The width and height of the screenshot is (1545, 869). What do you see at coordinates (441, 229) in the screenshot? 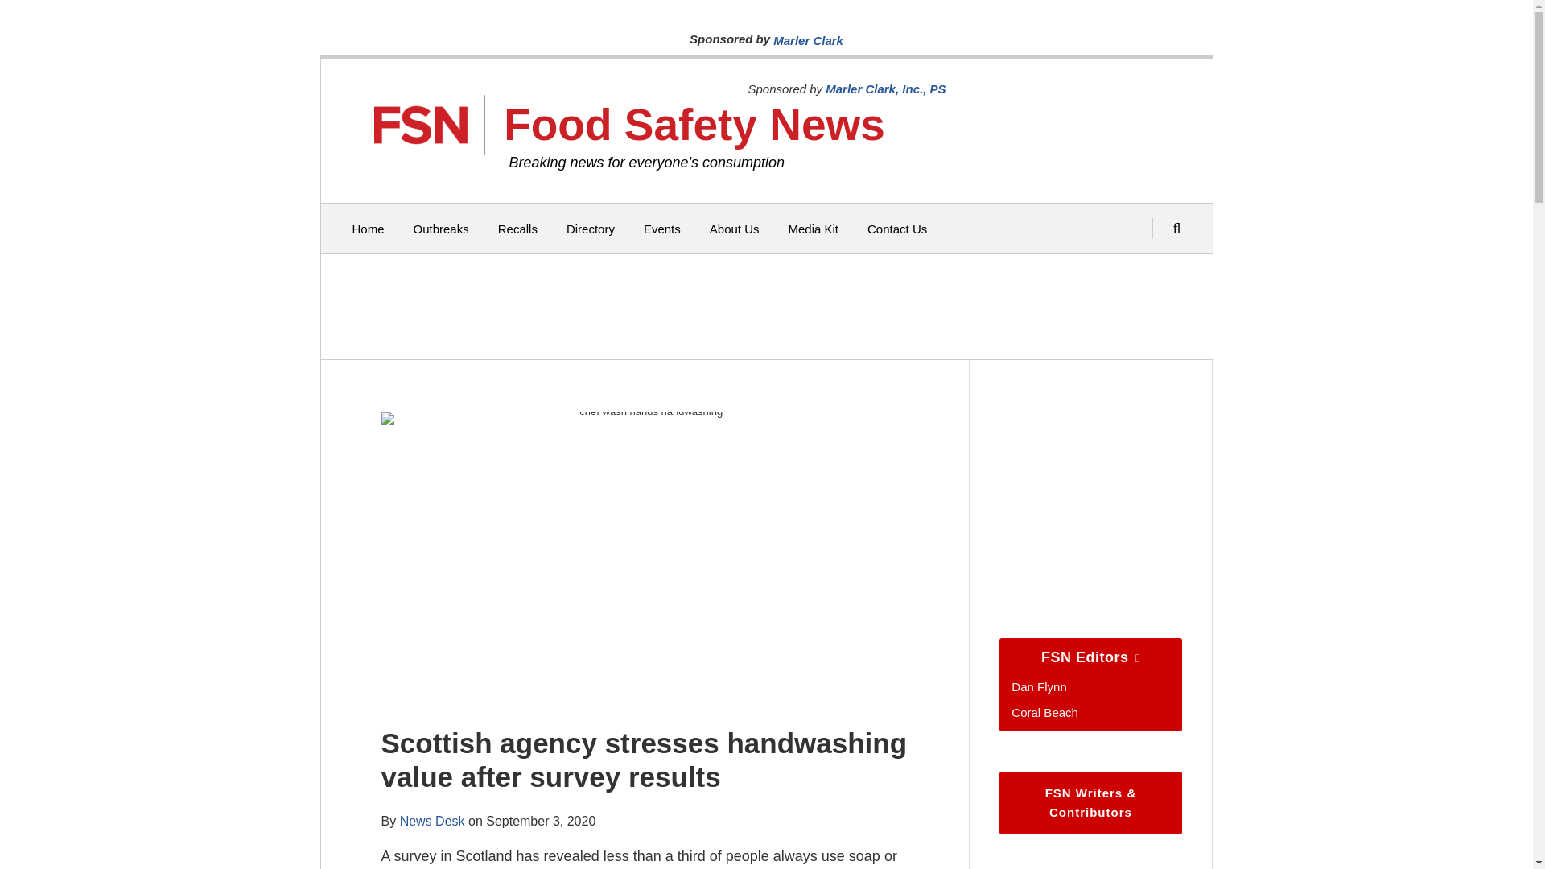
I see `Outbreaks` at bounding box center [441, 229].